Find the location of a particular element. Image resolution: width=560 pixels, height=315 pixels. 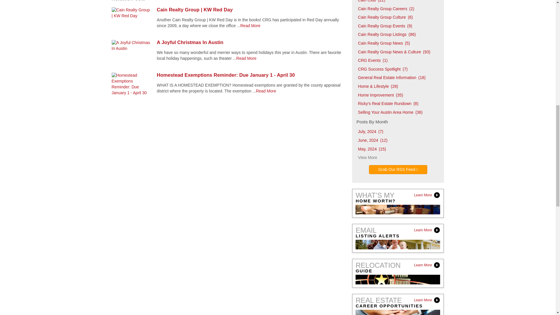

Homestead Exemptions Reminder: Due January 1 - April 30 is located at coordinates (250, 75).